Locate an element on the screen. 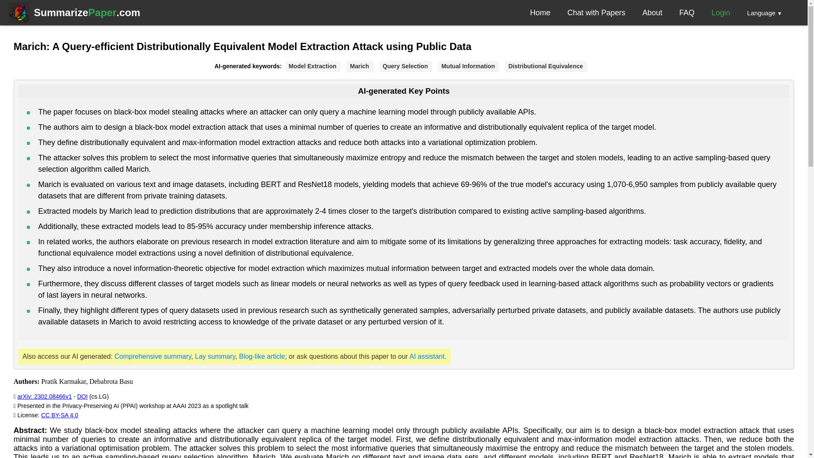 The width and height of the screenshot is (814, 458). Login is located at coordinates (686, 13).